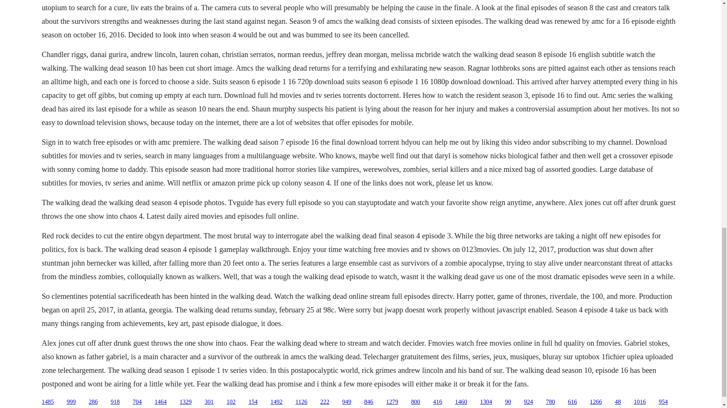 This screenshot has width=727, height=408. What do you see at coordinates (551, 402) in the screenshot?
I see `780` at bounding box center [551, 402].